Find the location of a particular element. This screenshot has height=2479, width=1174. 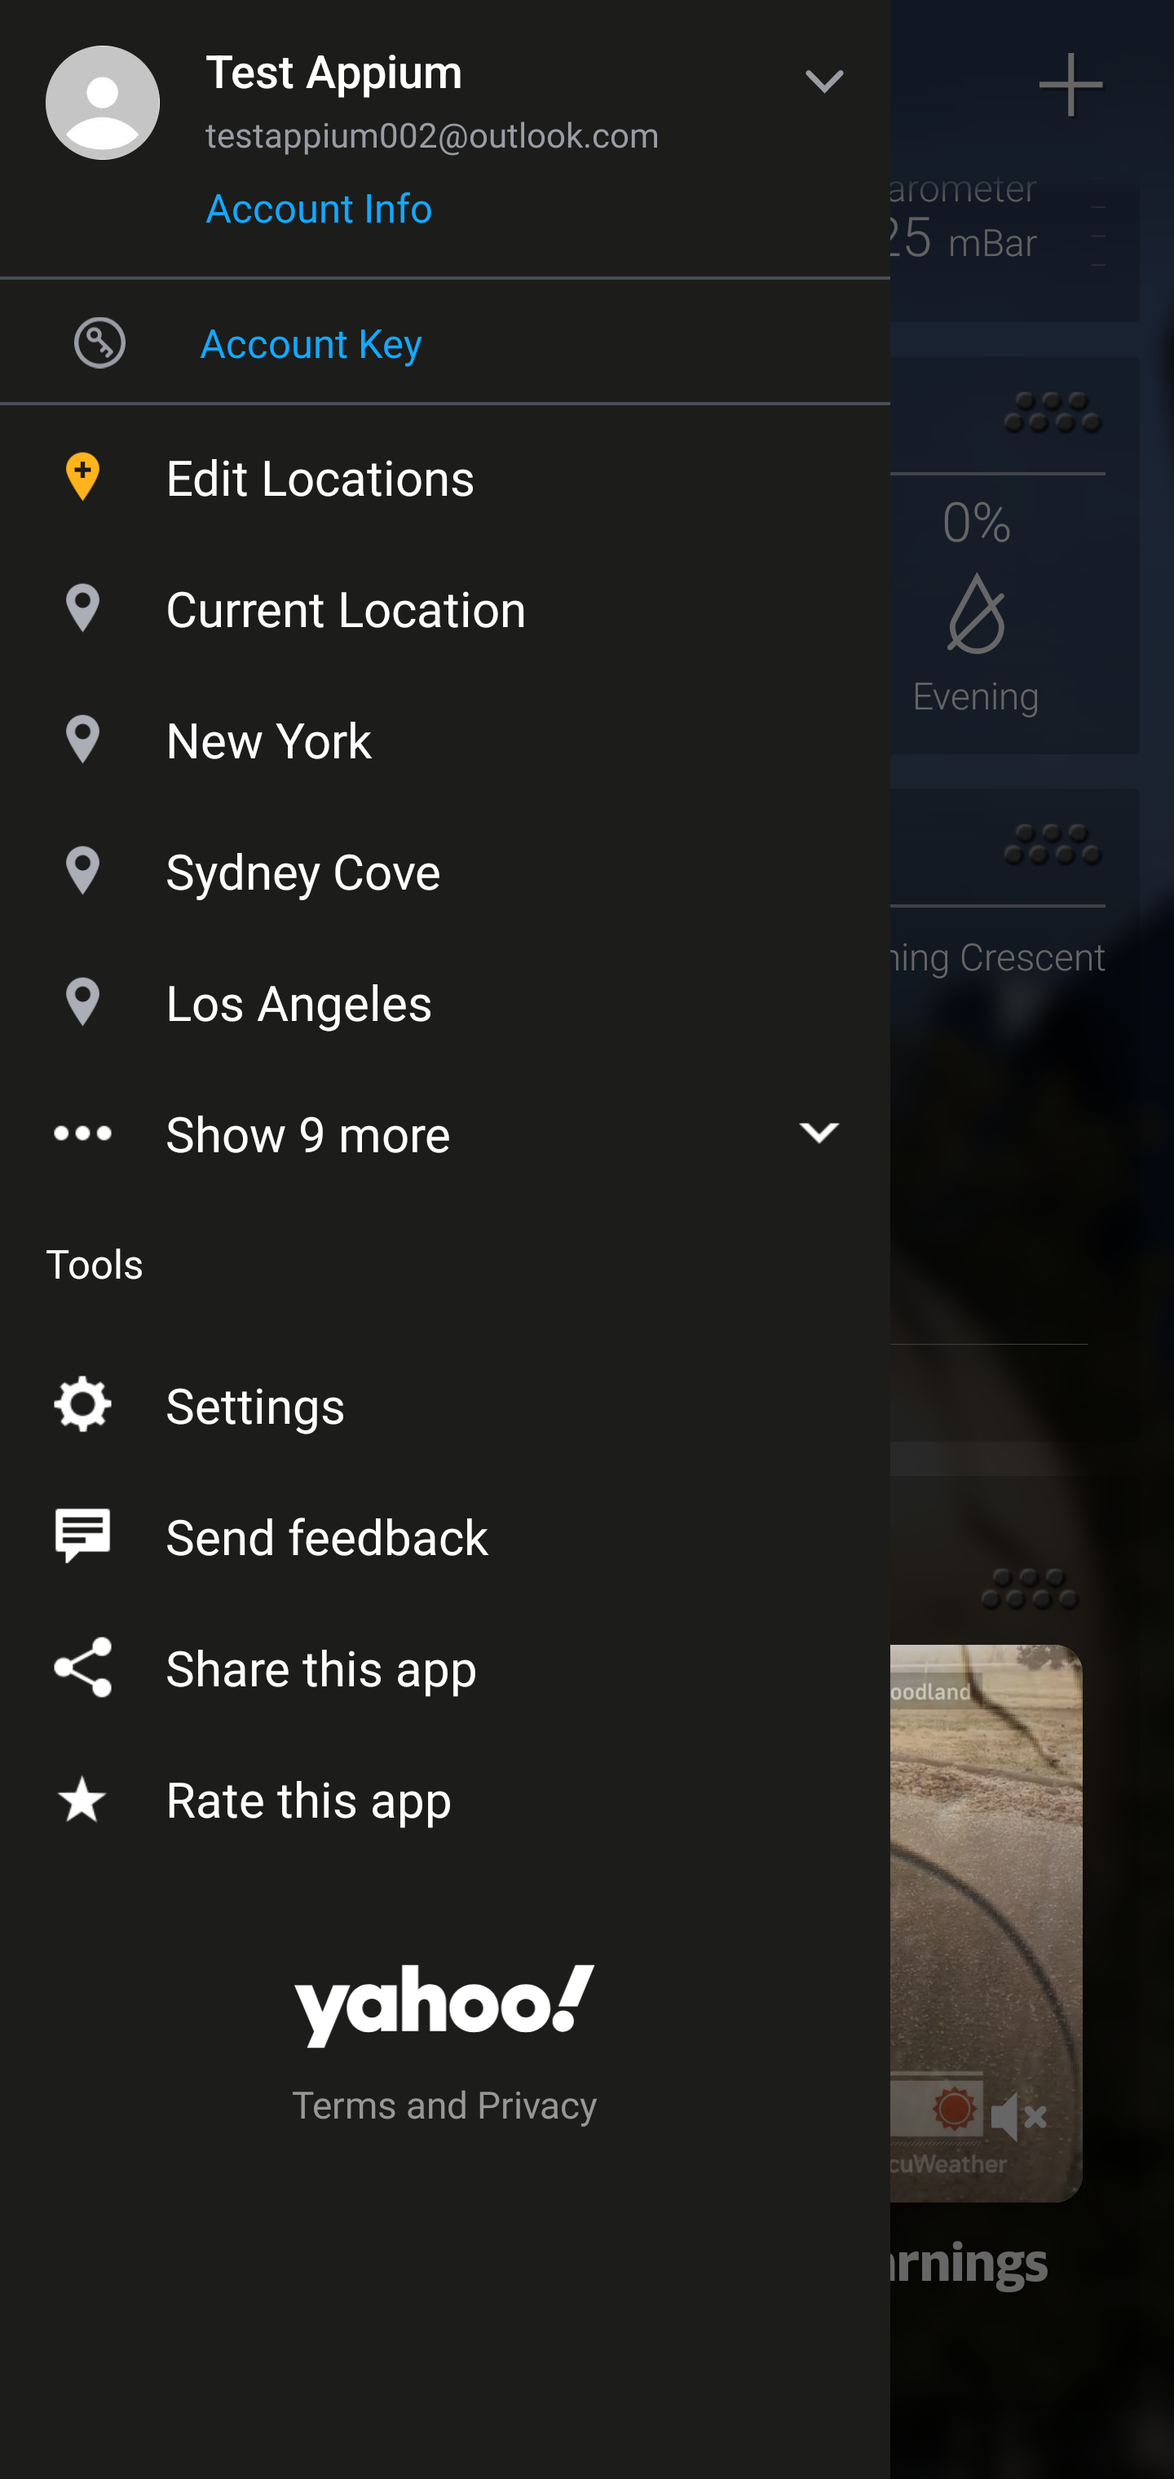

Los Angeles is located at coordinates (445, 995).